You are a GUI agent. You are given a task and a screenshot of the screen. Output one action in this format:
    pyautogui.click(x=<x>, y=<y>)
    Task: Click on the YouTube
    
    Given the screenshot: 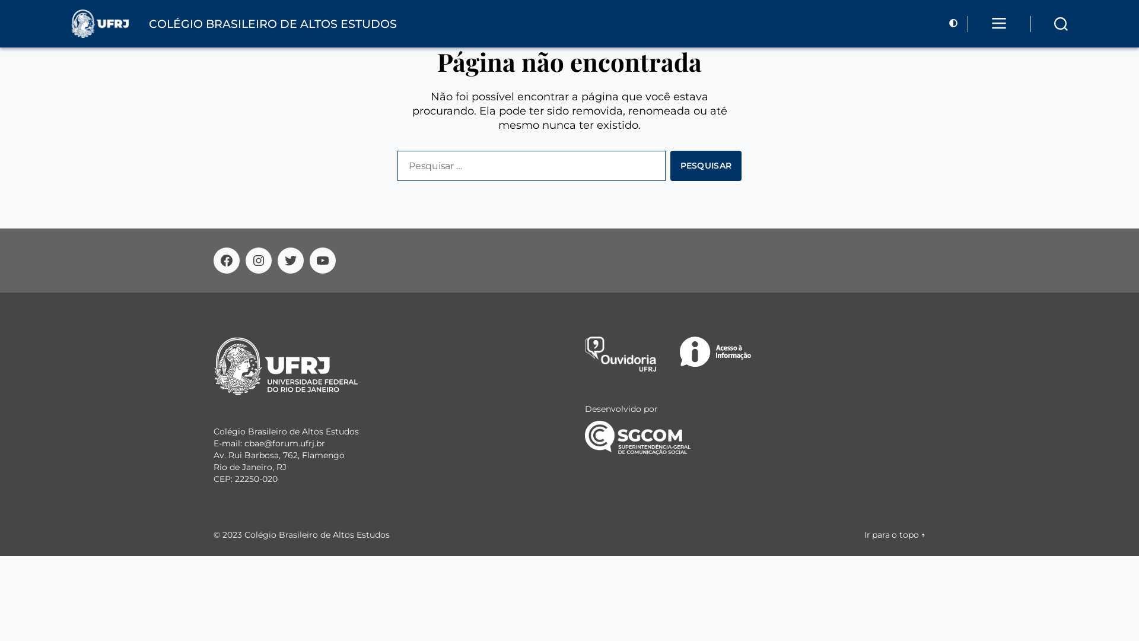 What is the action you would take?
    pyautogui.click(x=323, y=261)
    